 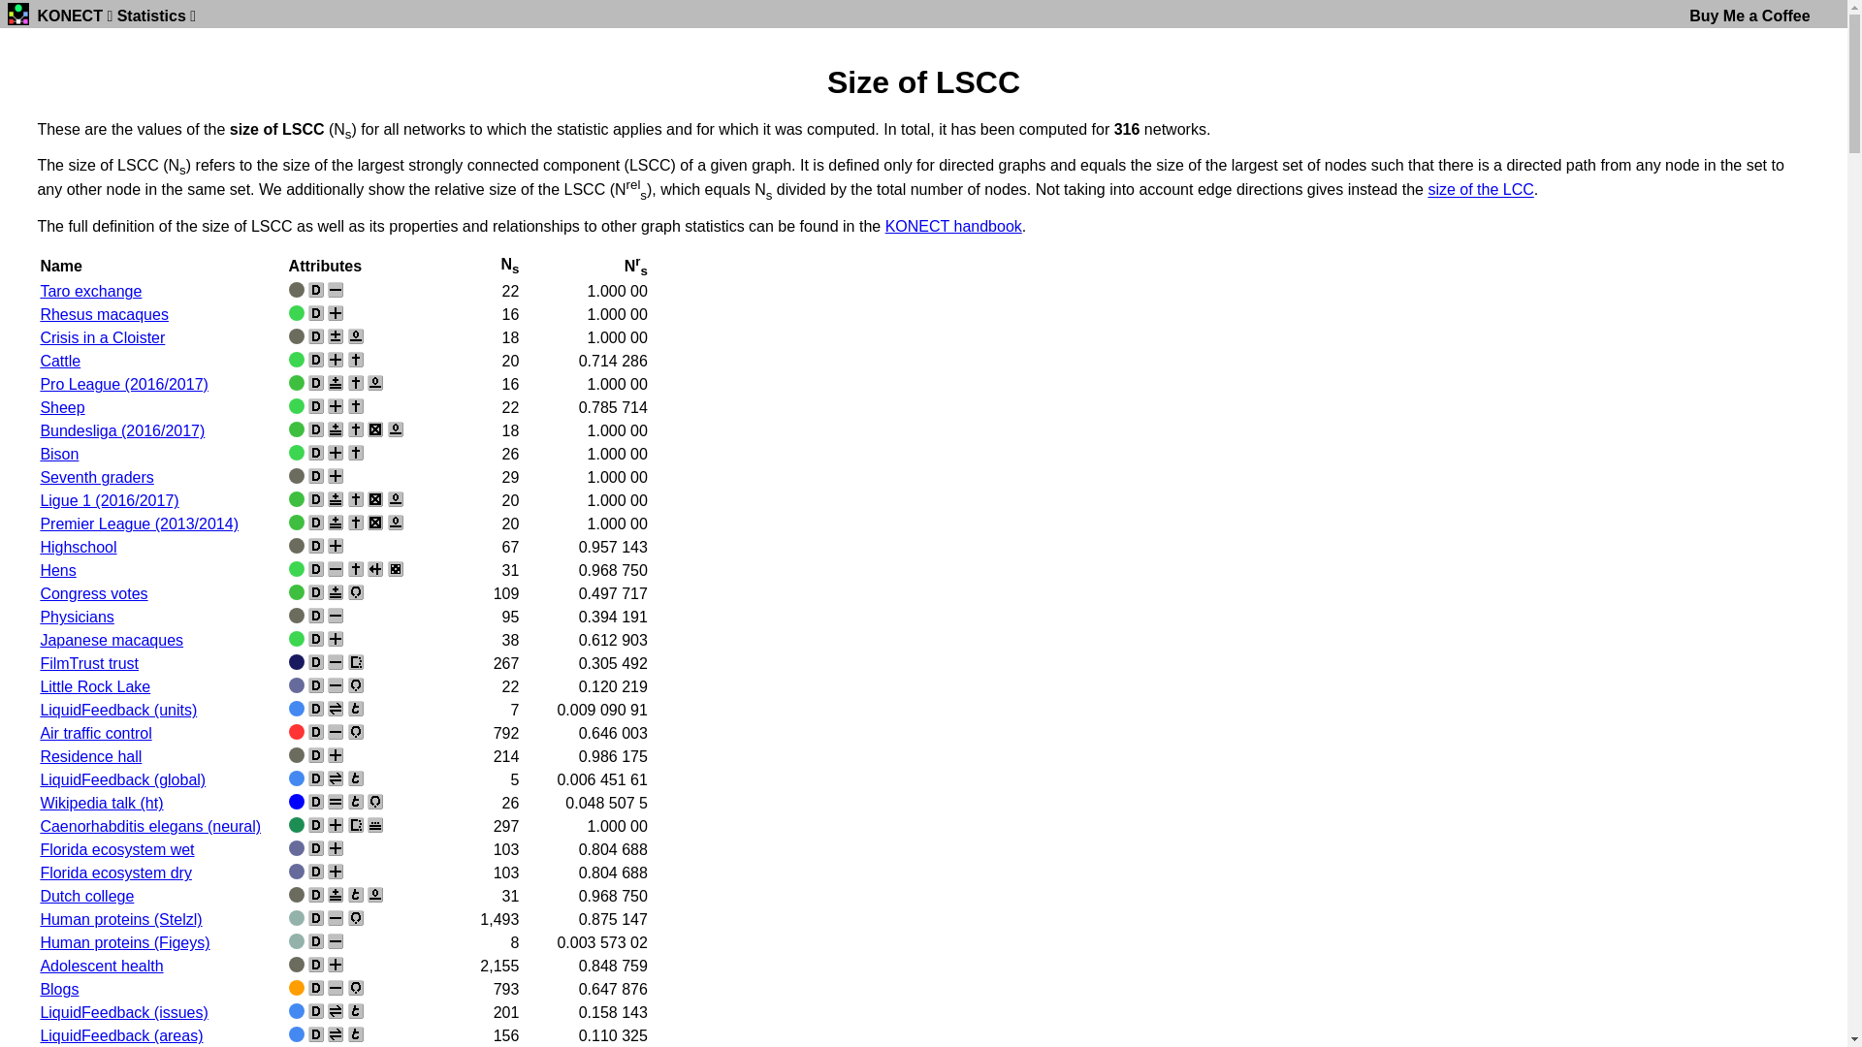 I want to click on Florida ecosystem dry, so click(x=116, y=872).